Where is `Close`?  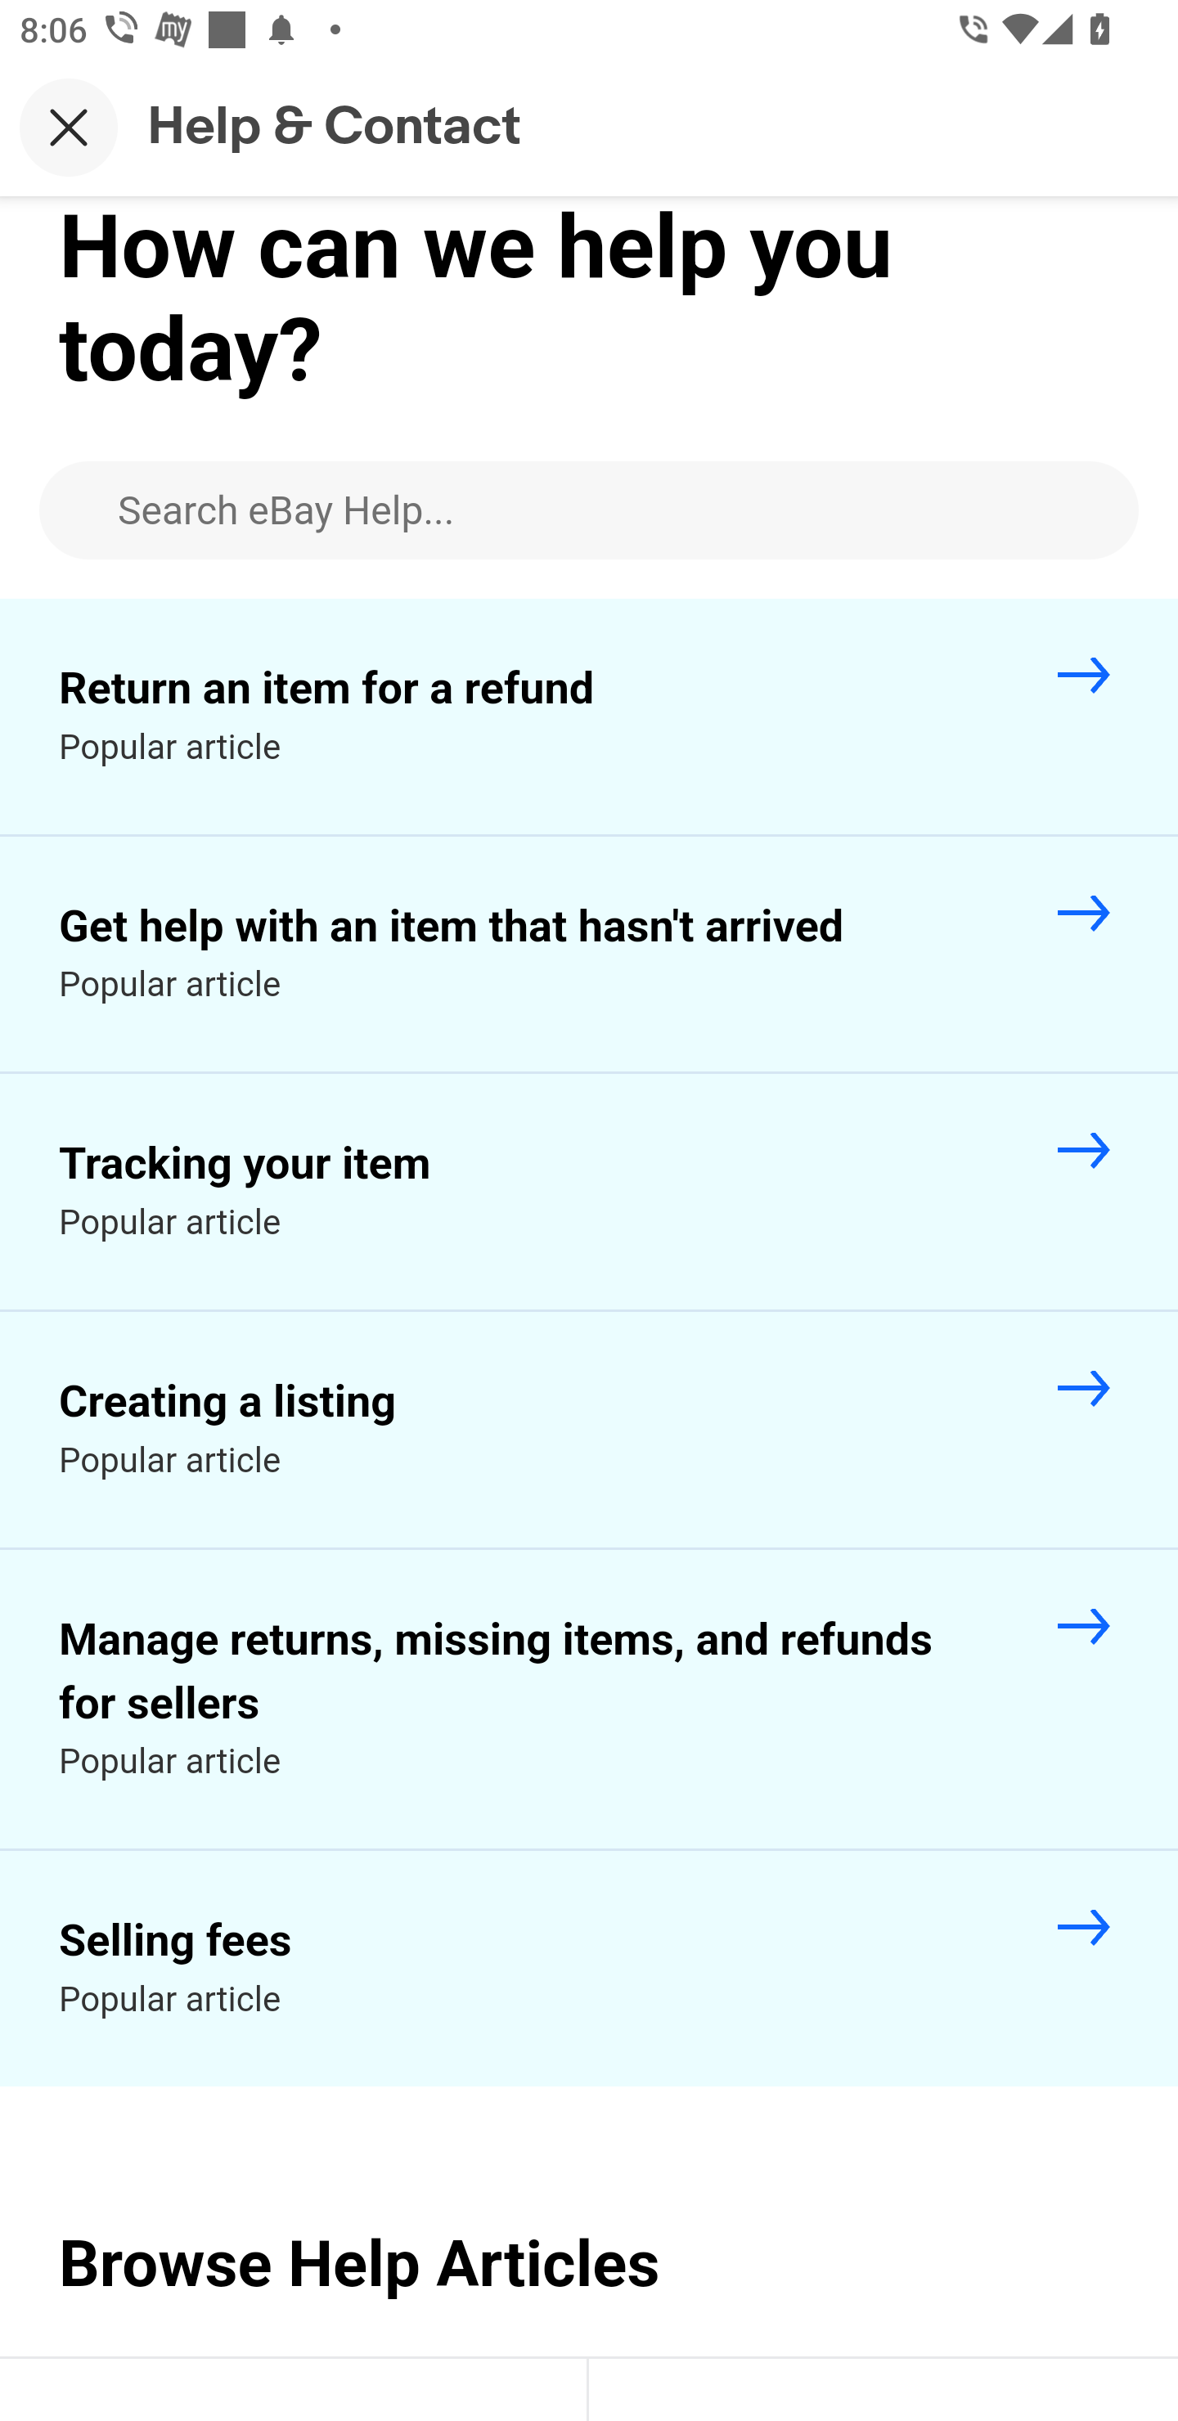 Close is located at coordinates (69, 127).